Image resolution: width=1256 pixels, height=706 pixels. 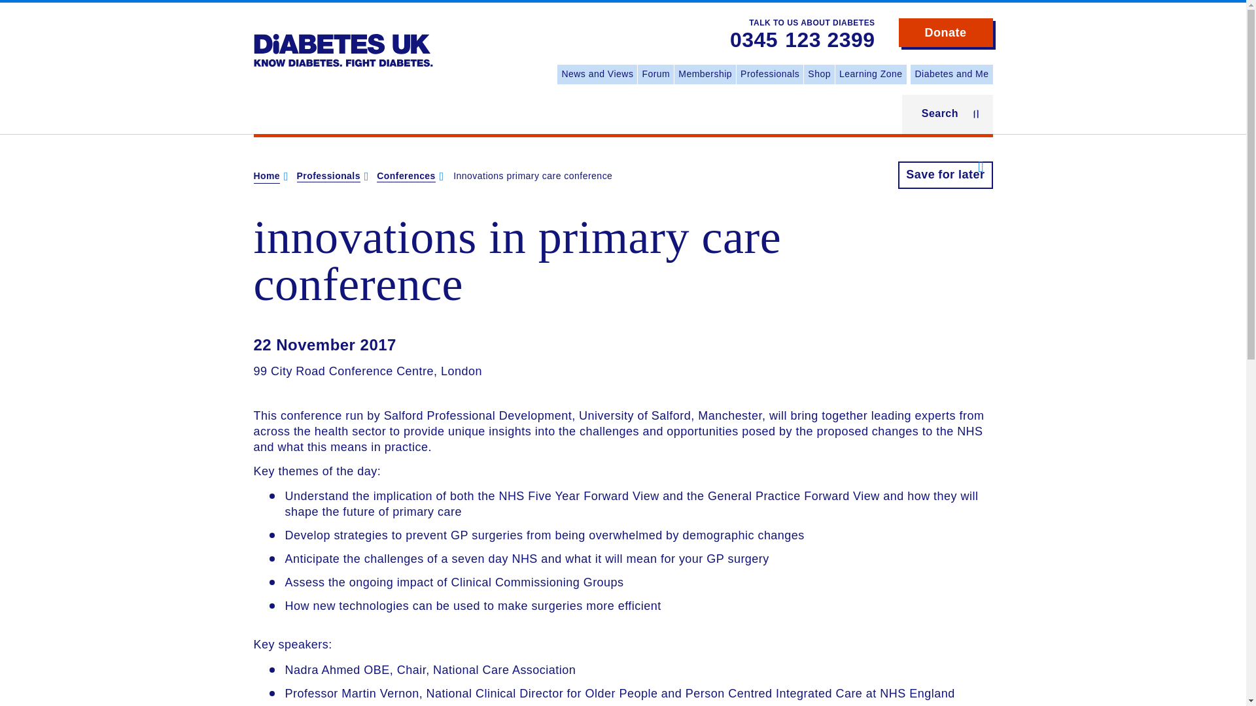 I want to click on Learning Zone, so click(x=871, y=75).